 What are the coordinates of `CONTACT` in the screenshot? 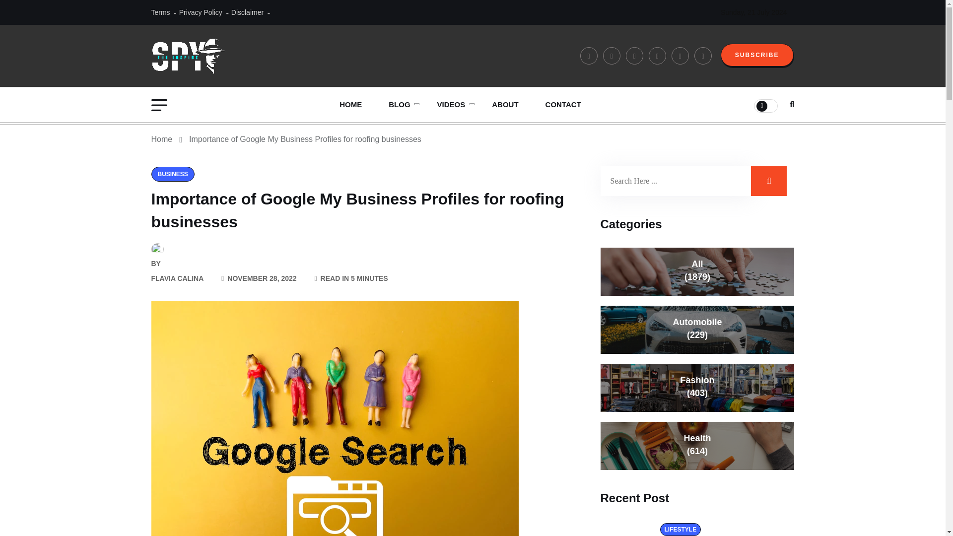 It's located at (563, 105).